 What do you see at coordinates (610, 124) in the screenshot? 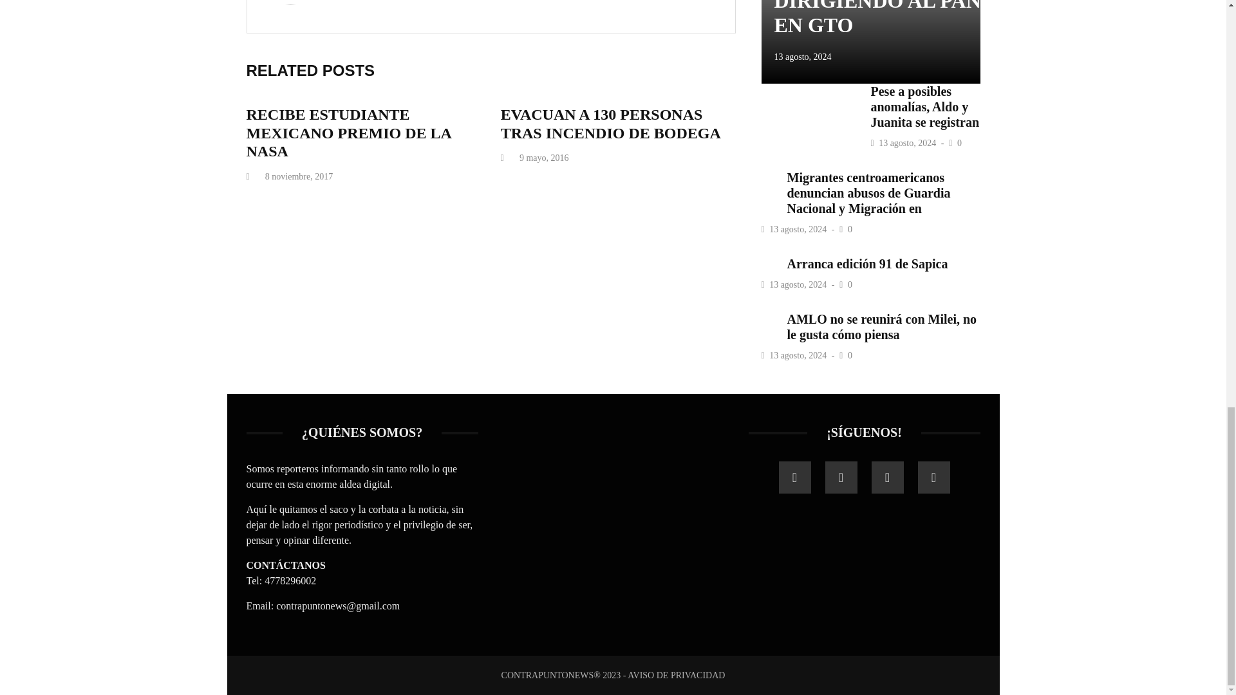
I see `EVACUAN A 130 PERSONAS TRAS INCENDIO DE BODEGA` at bounding box center [610, 124].